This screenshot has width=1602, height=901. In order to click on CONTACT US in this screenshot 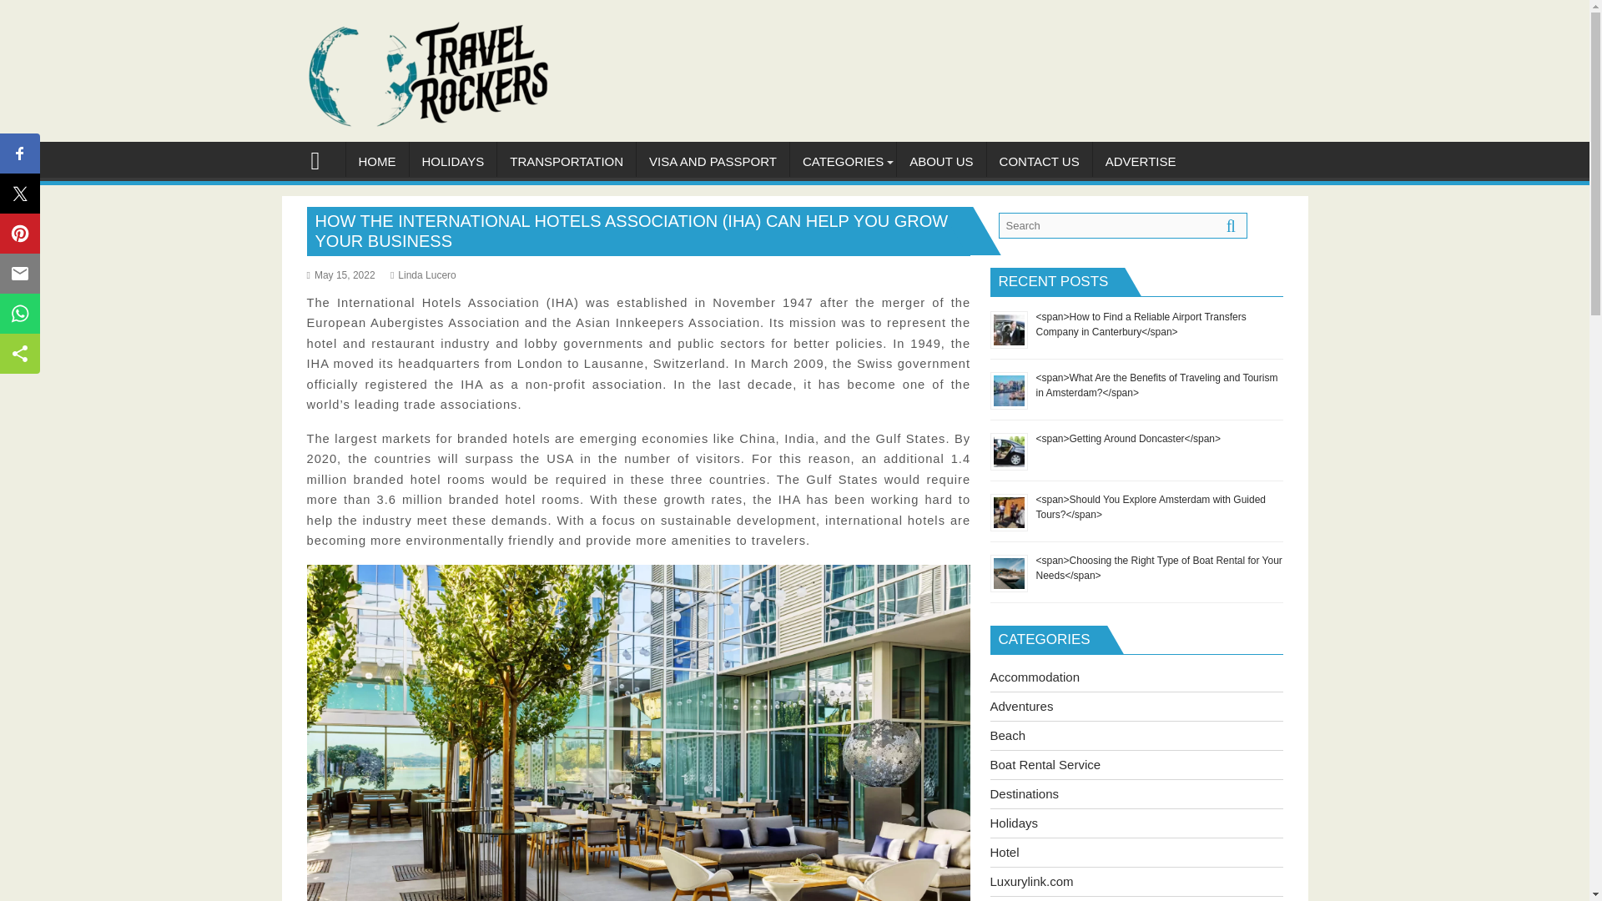, I will do `click(1040, 162)`.